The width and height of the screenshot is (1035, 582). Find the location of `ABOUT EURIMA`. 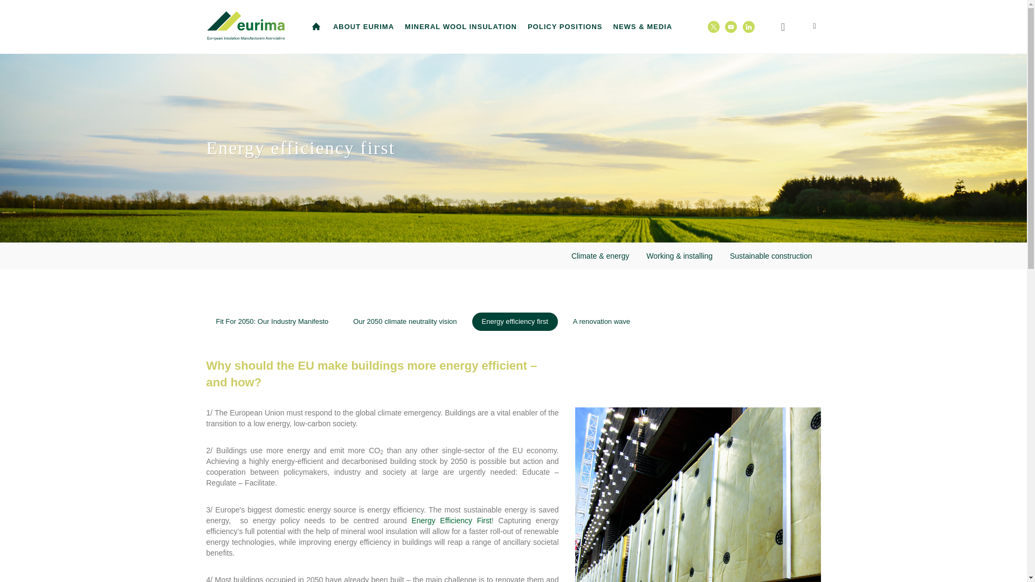

ABOUT EURIMA is located at coordinates (363, 27).